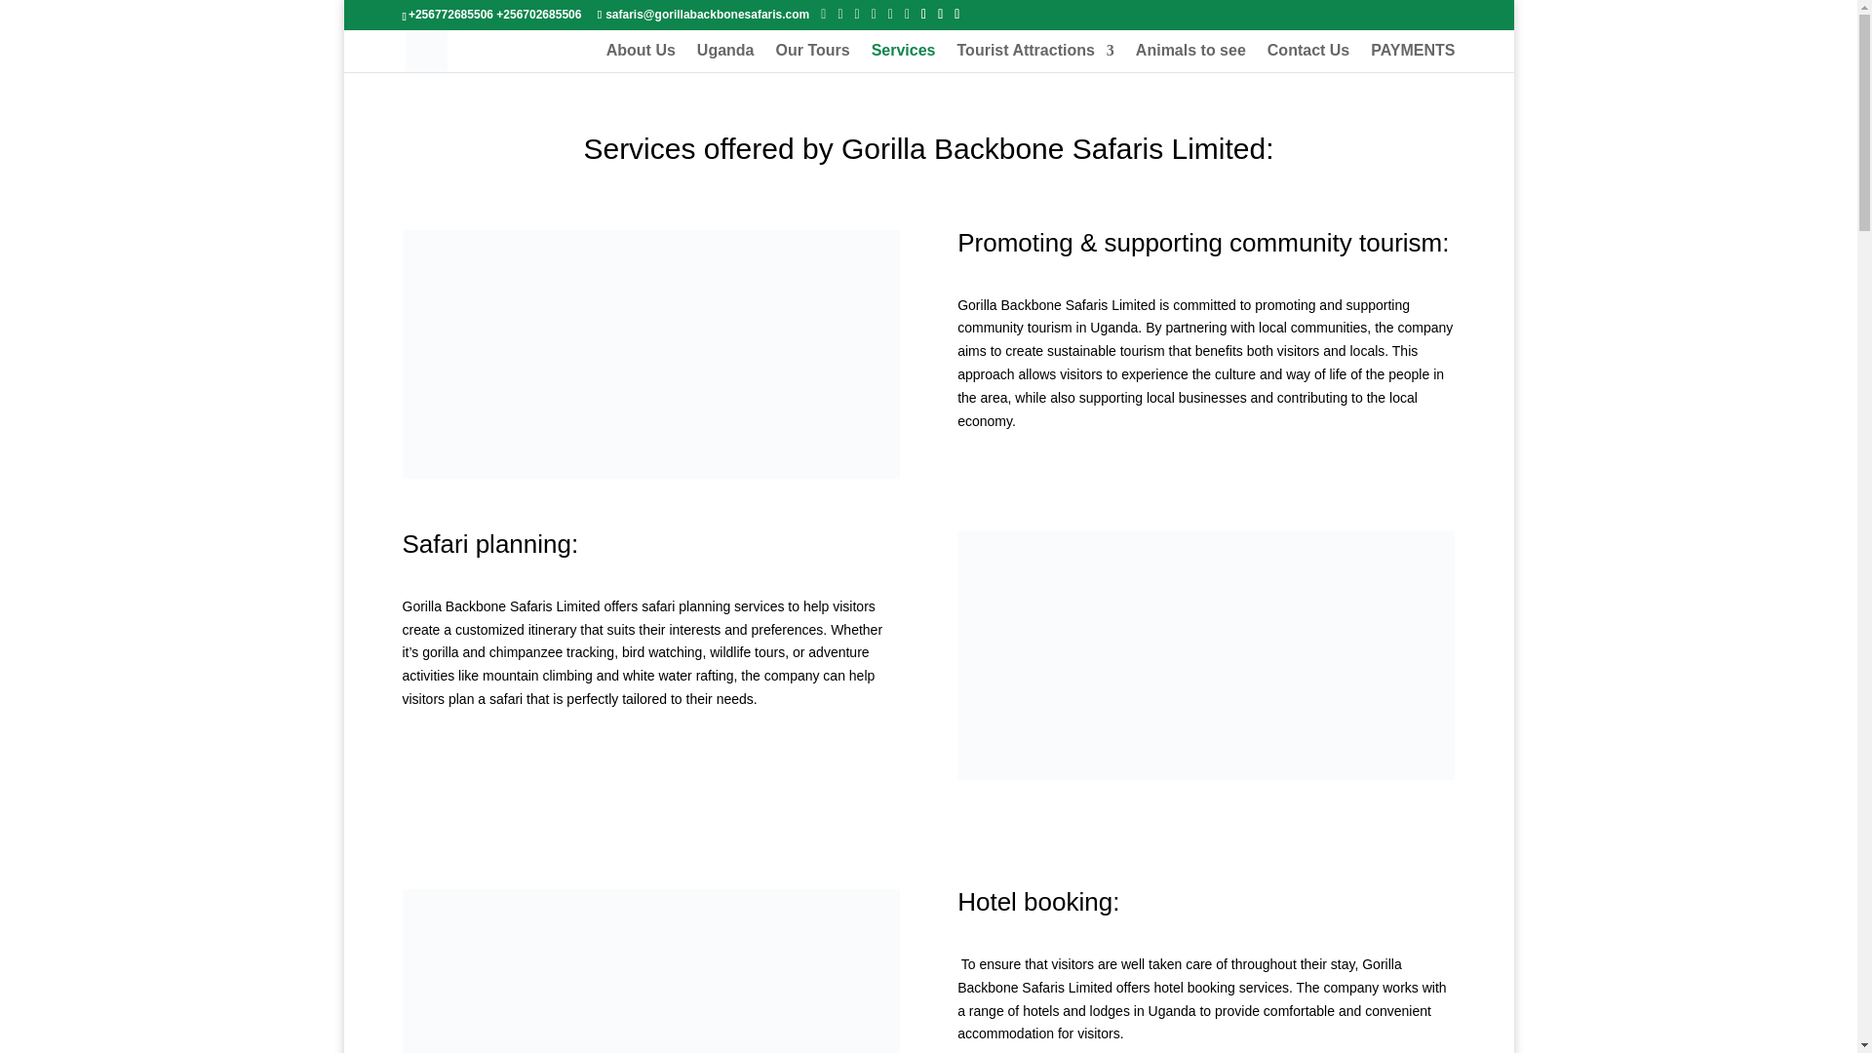 Image resolution: width=1872 pixels, height=1053 pixels. I want to click on Animals to see, so click(1191, 58).